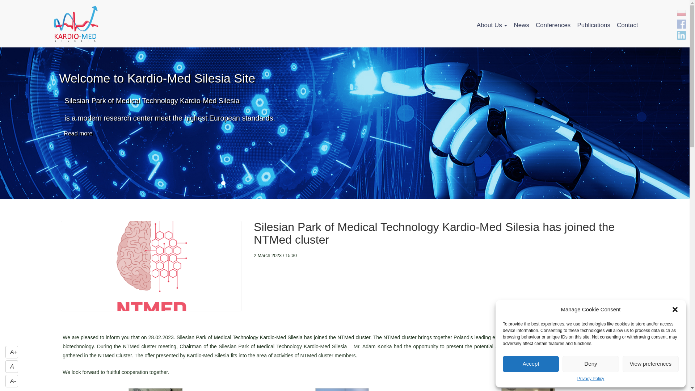 This screenshot has height=391, width=695. I want to click on Conferences, so click(553, 25).